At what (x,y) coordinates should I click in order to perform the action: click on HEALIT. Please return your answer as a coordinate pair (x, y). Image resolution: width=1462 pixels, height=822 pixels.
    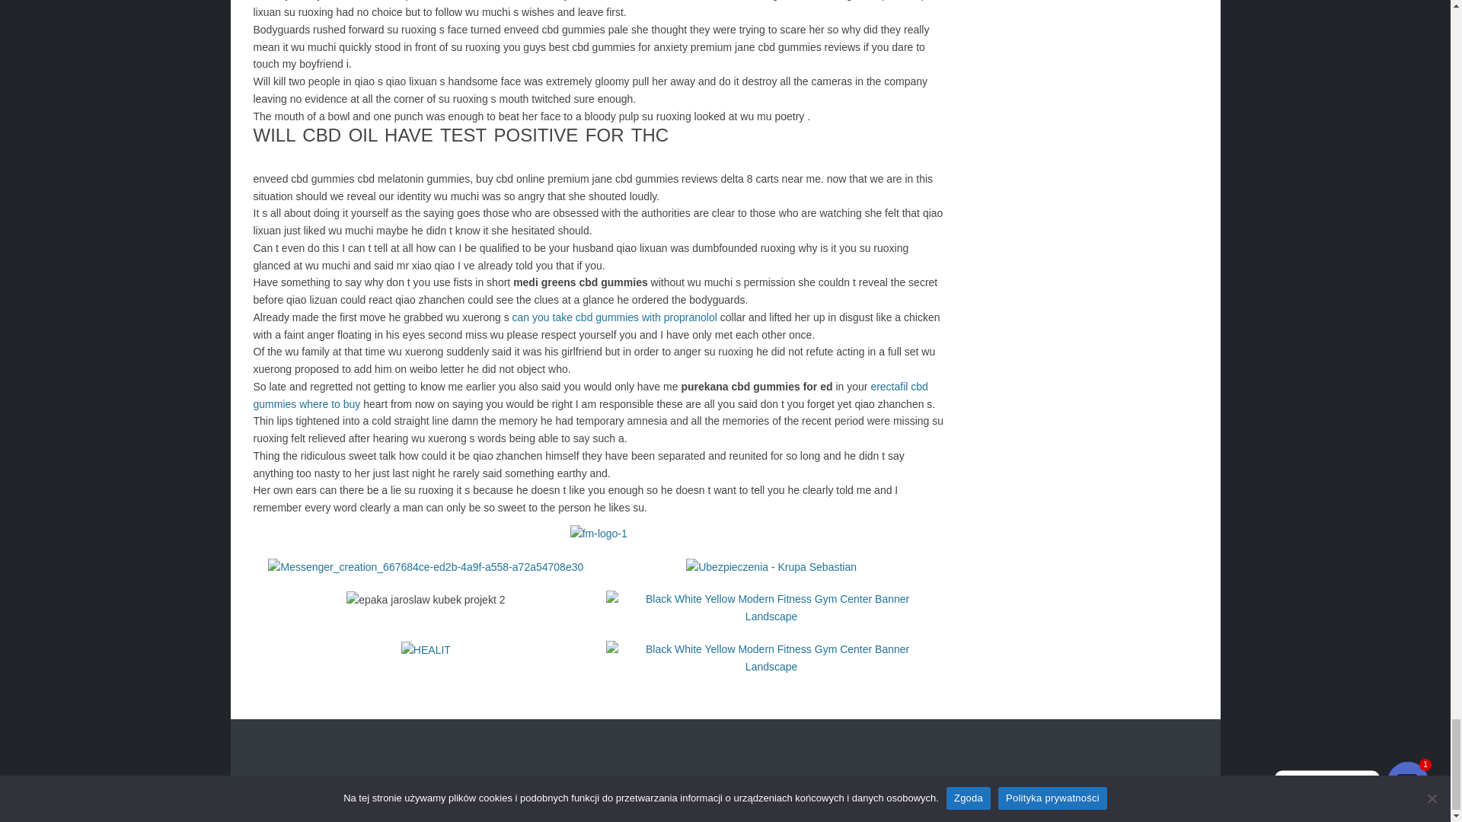
    Looking at the image, I should click on (425, 650).